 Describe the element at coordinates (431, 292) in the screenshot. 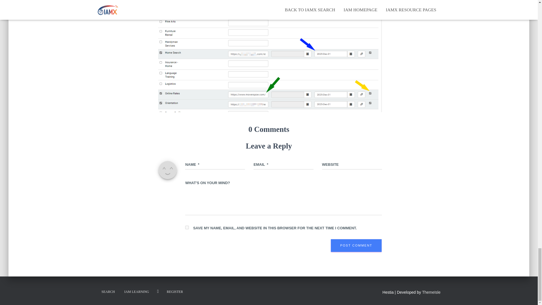

I see `ThemeIsle` at that location.